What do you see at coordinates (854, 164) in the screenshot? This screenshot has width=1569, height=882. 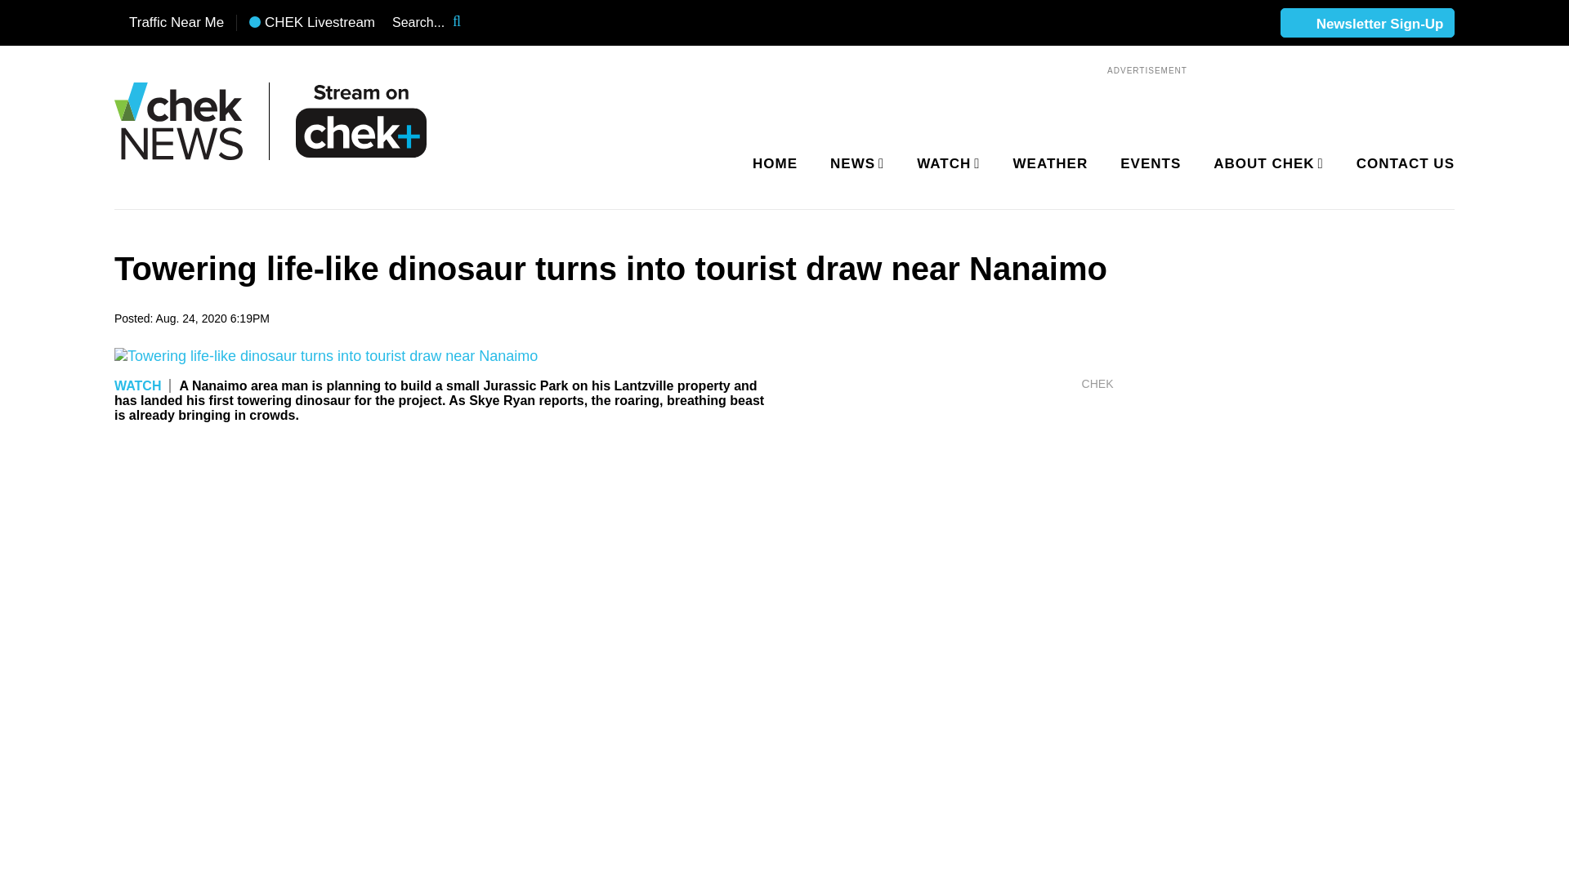 I see `NEWS` at bounding box center [854, 164].